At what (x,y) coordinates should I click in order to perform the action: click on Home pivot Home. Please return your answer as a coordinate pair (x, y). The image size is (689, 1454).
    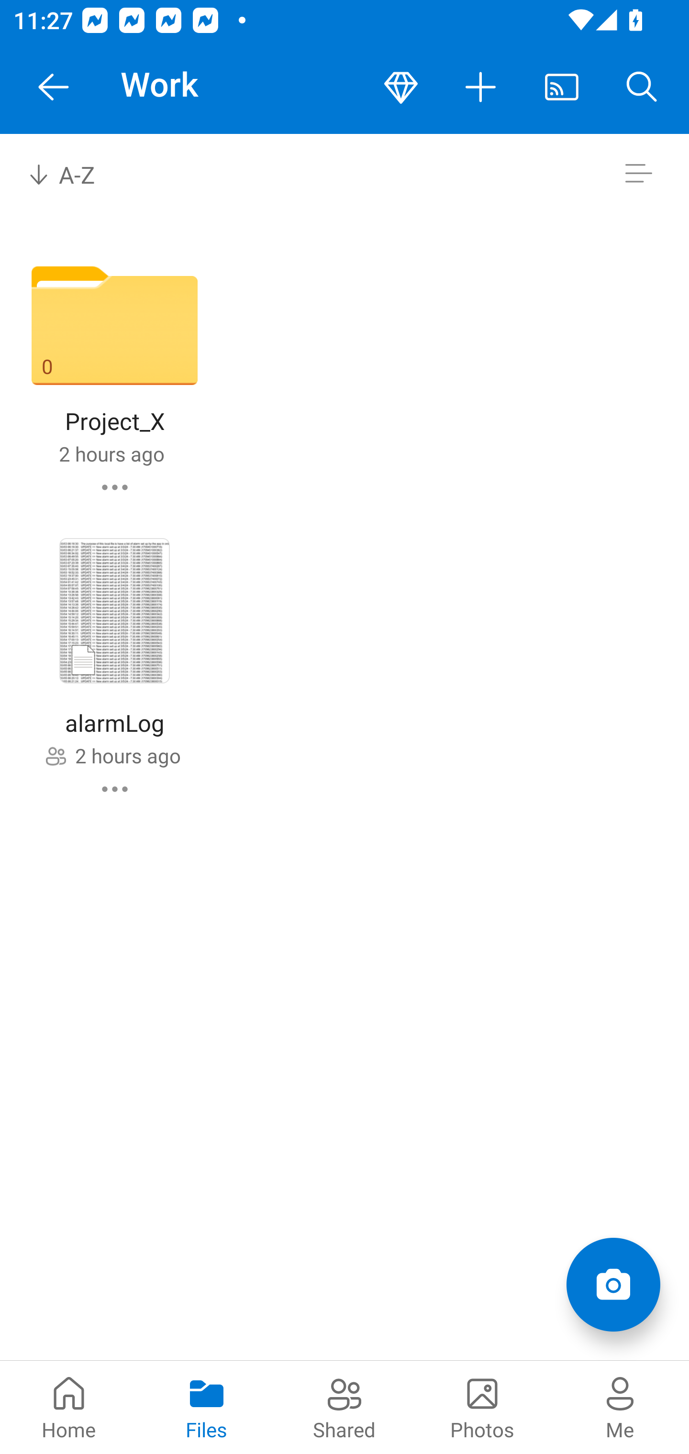
    Looking at the image, I should click on (69, 1407).